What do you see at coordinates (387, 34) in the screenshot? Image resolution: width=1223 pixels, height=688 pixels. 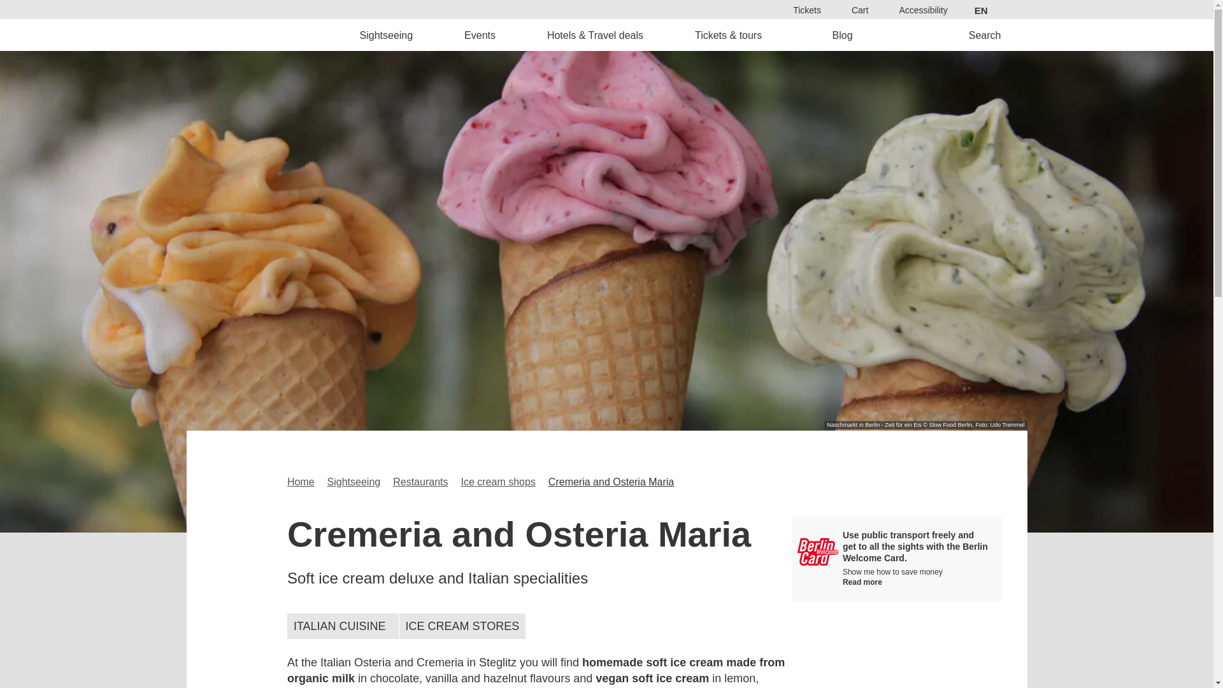 I see `Sightseeing` at bounding box center [387, 34].